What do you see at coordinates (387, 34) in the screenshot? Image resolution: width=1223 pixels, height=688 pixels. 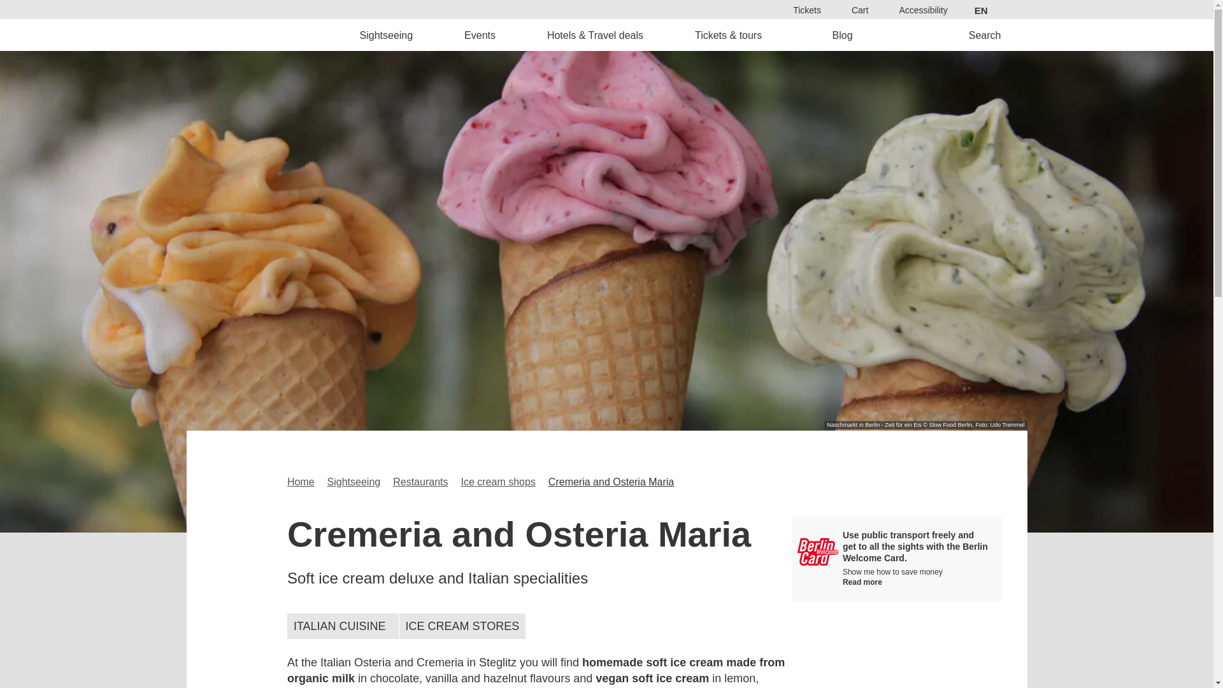 I see `Sightseeing` at bounding box center [387, 34].